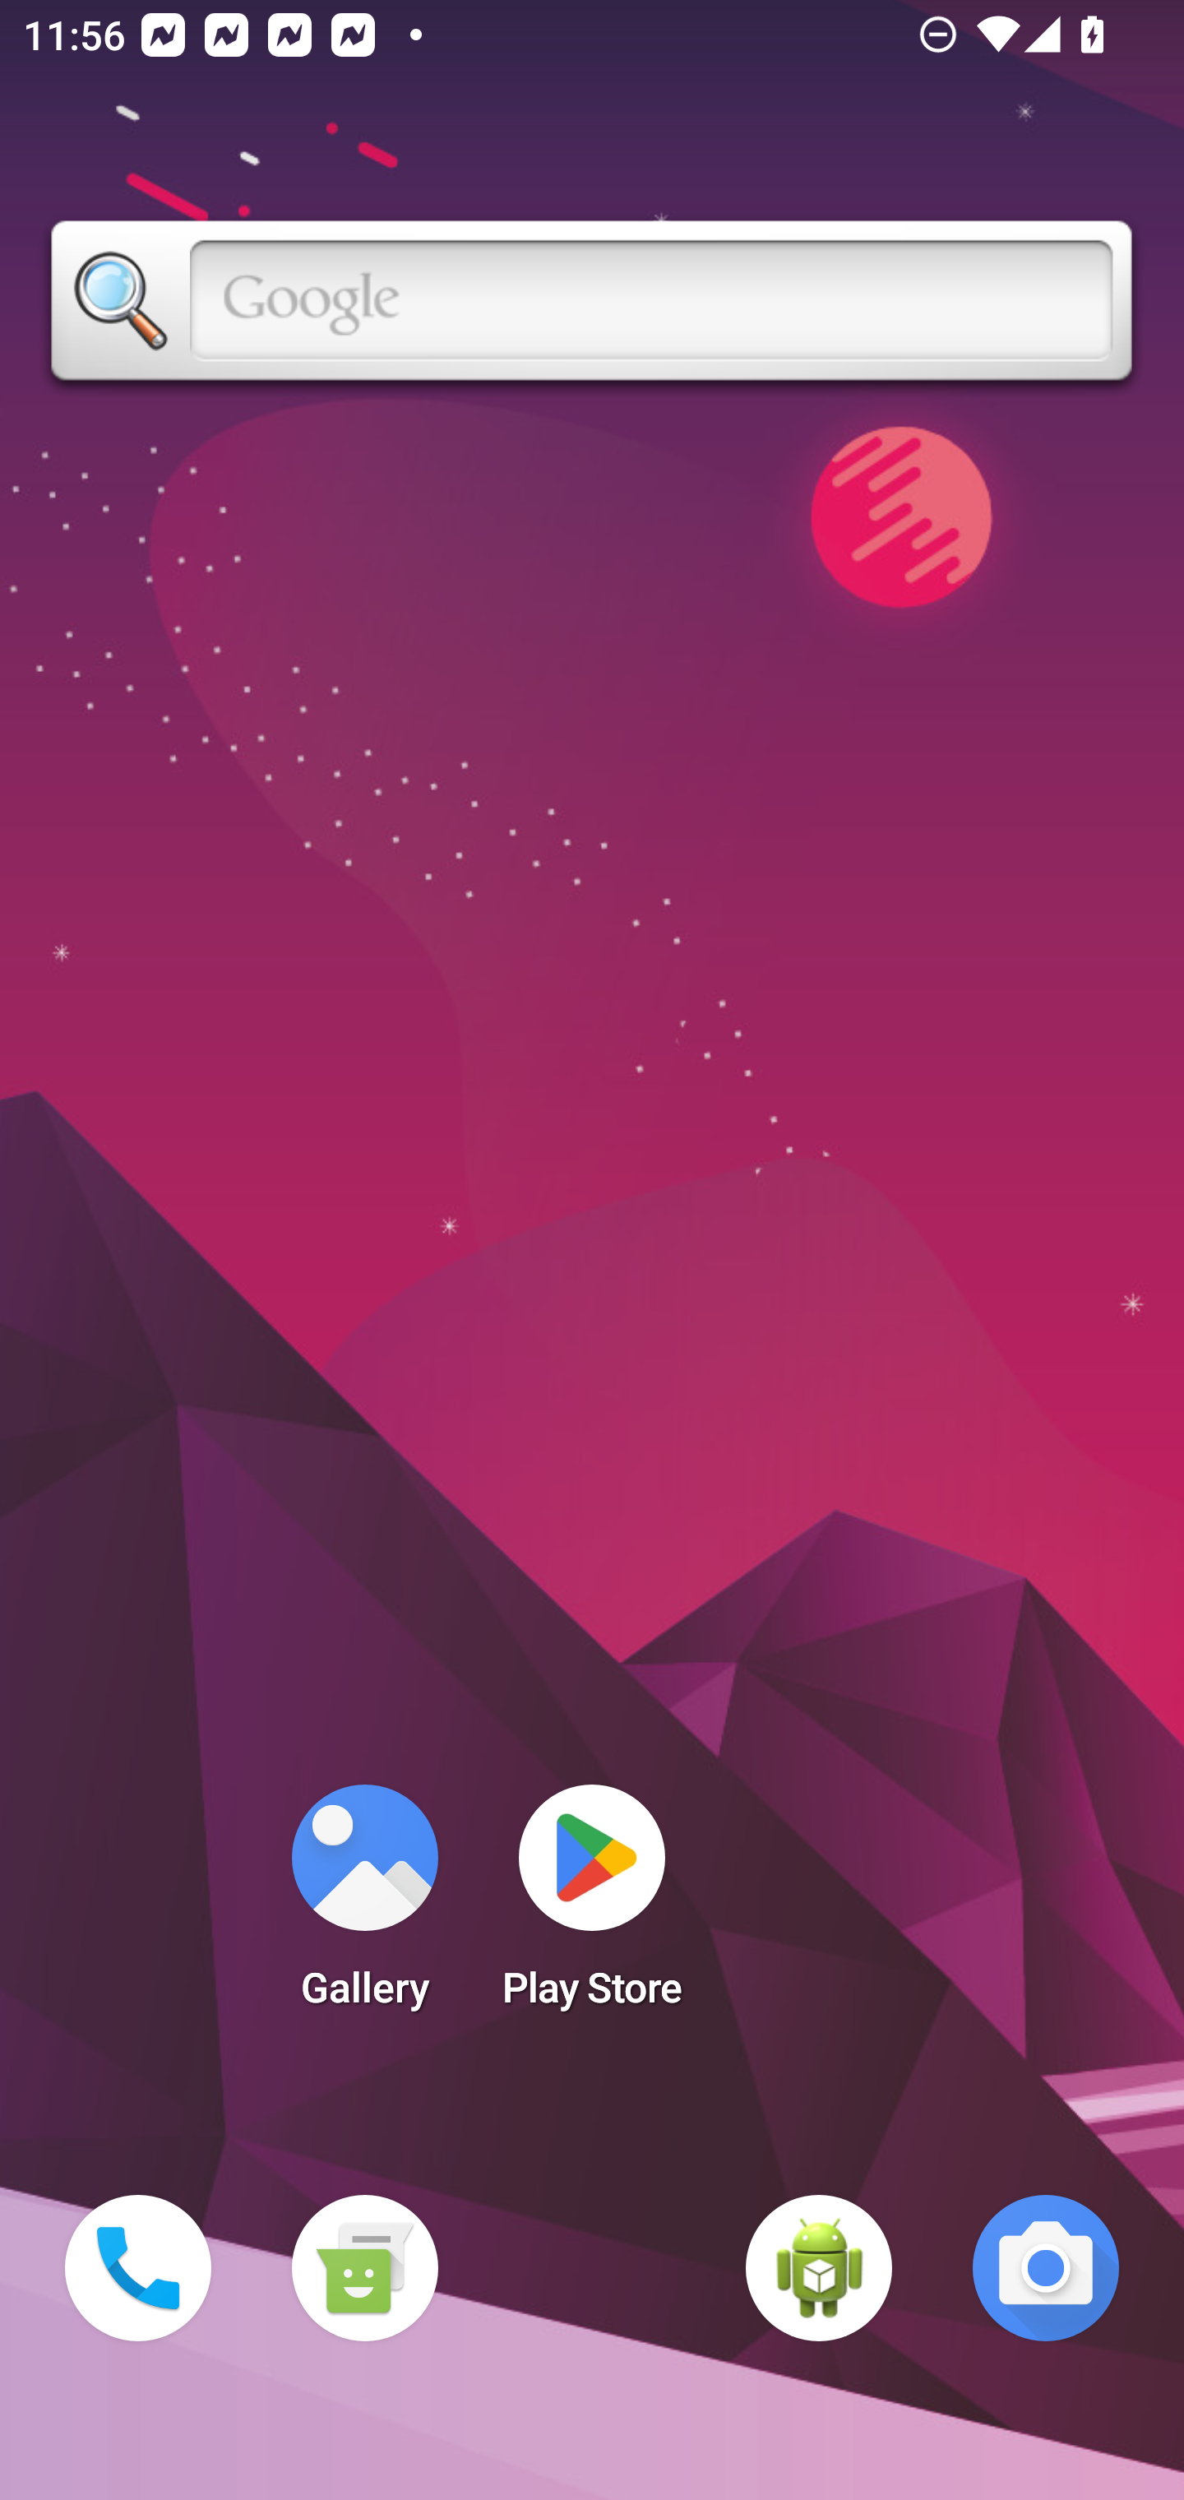 This screenshot has height=2500, width=1184. What do you see at coordinates (592, 1906) in the screenshot?
I see `Play Store` at bounding box center [592, 1906].